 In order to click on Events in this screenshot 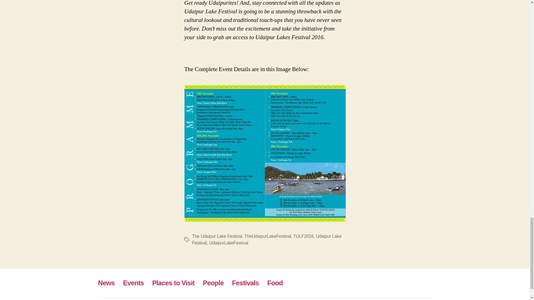, I will do `click(133, 283)`.